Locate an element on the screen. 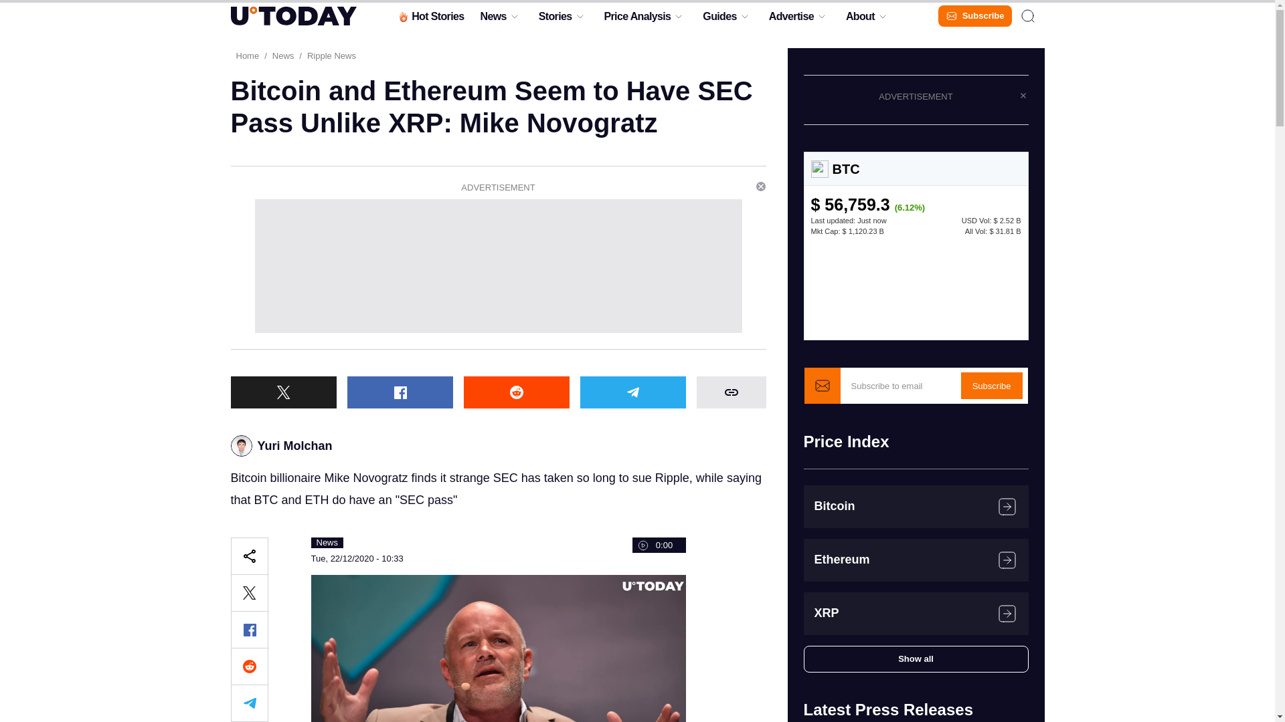  News is located at coordinates (493, 19).